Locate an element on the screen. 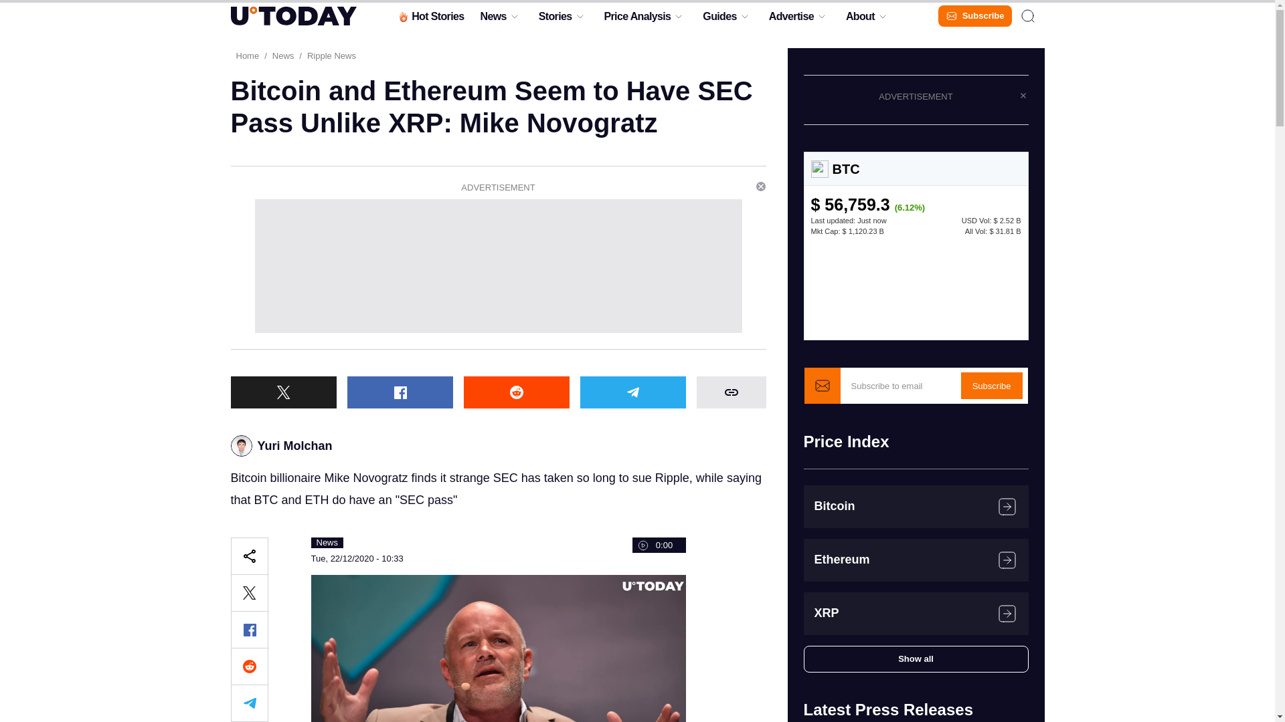  News is located at coordinates (493, 19).